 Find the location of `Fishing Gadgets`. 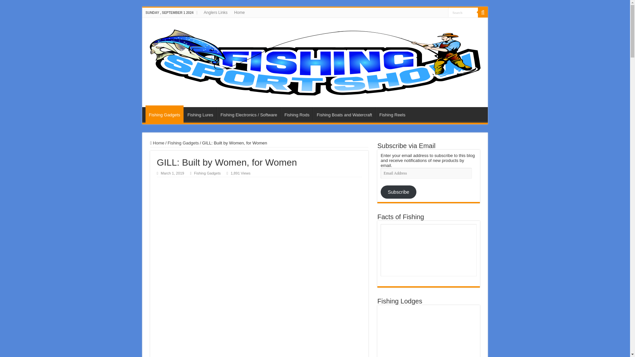

Fishing Gadgets is located at coordinates (183, 143).